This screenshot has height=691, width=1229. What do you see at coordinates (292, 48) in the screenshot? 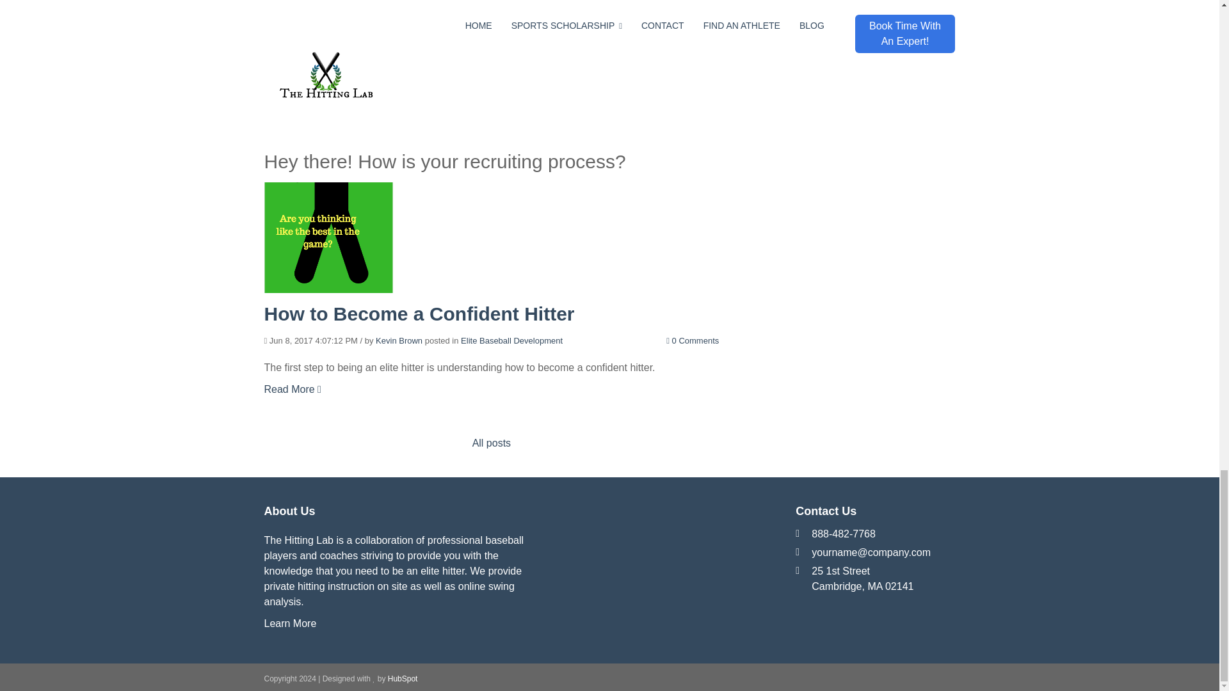
I see `Read More` at bounding box center [292, 48].